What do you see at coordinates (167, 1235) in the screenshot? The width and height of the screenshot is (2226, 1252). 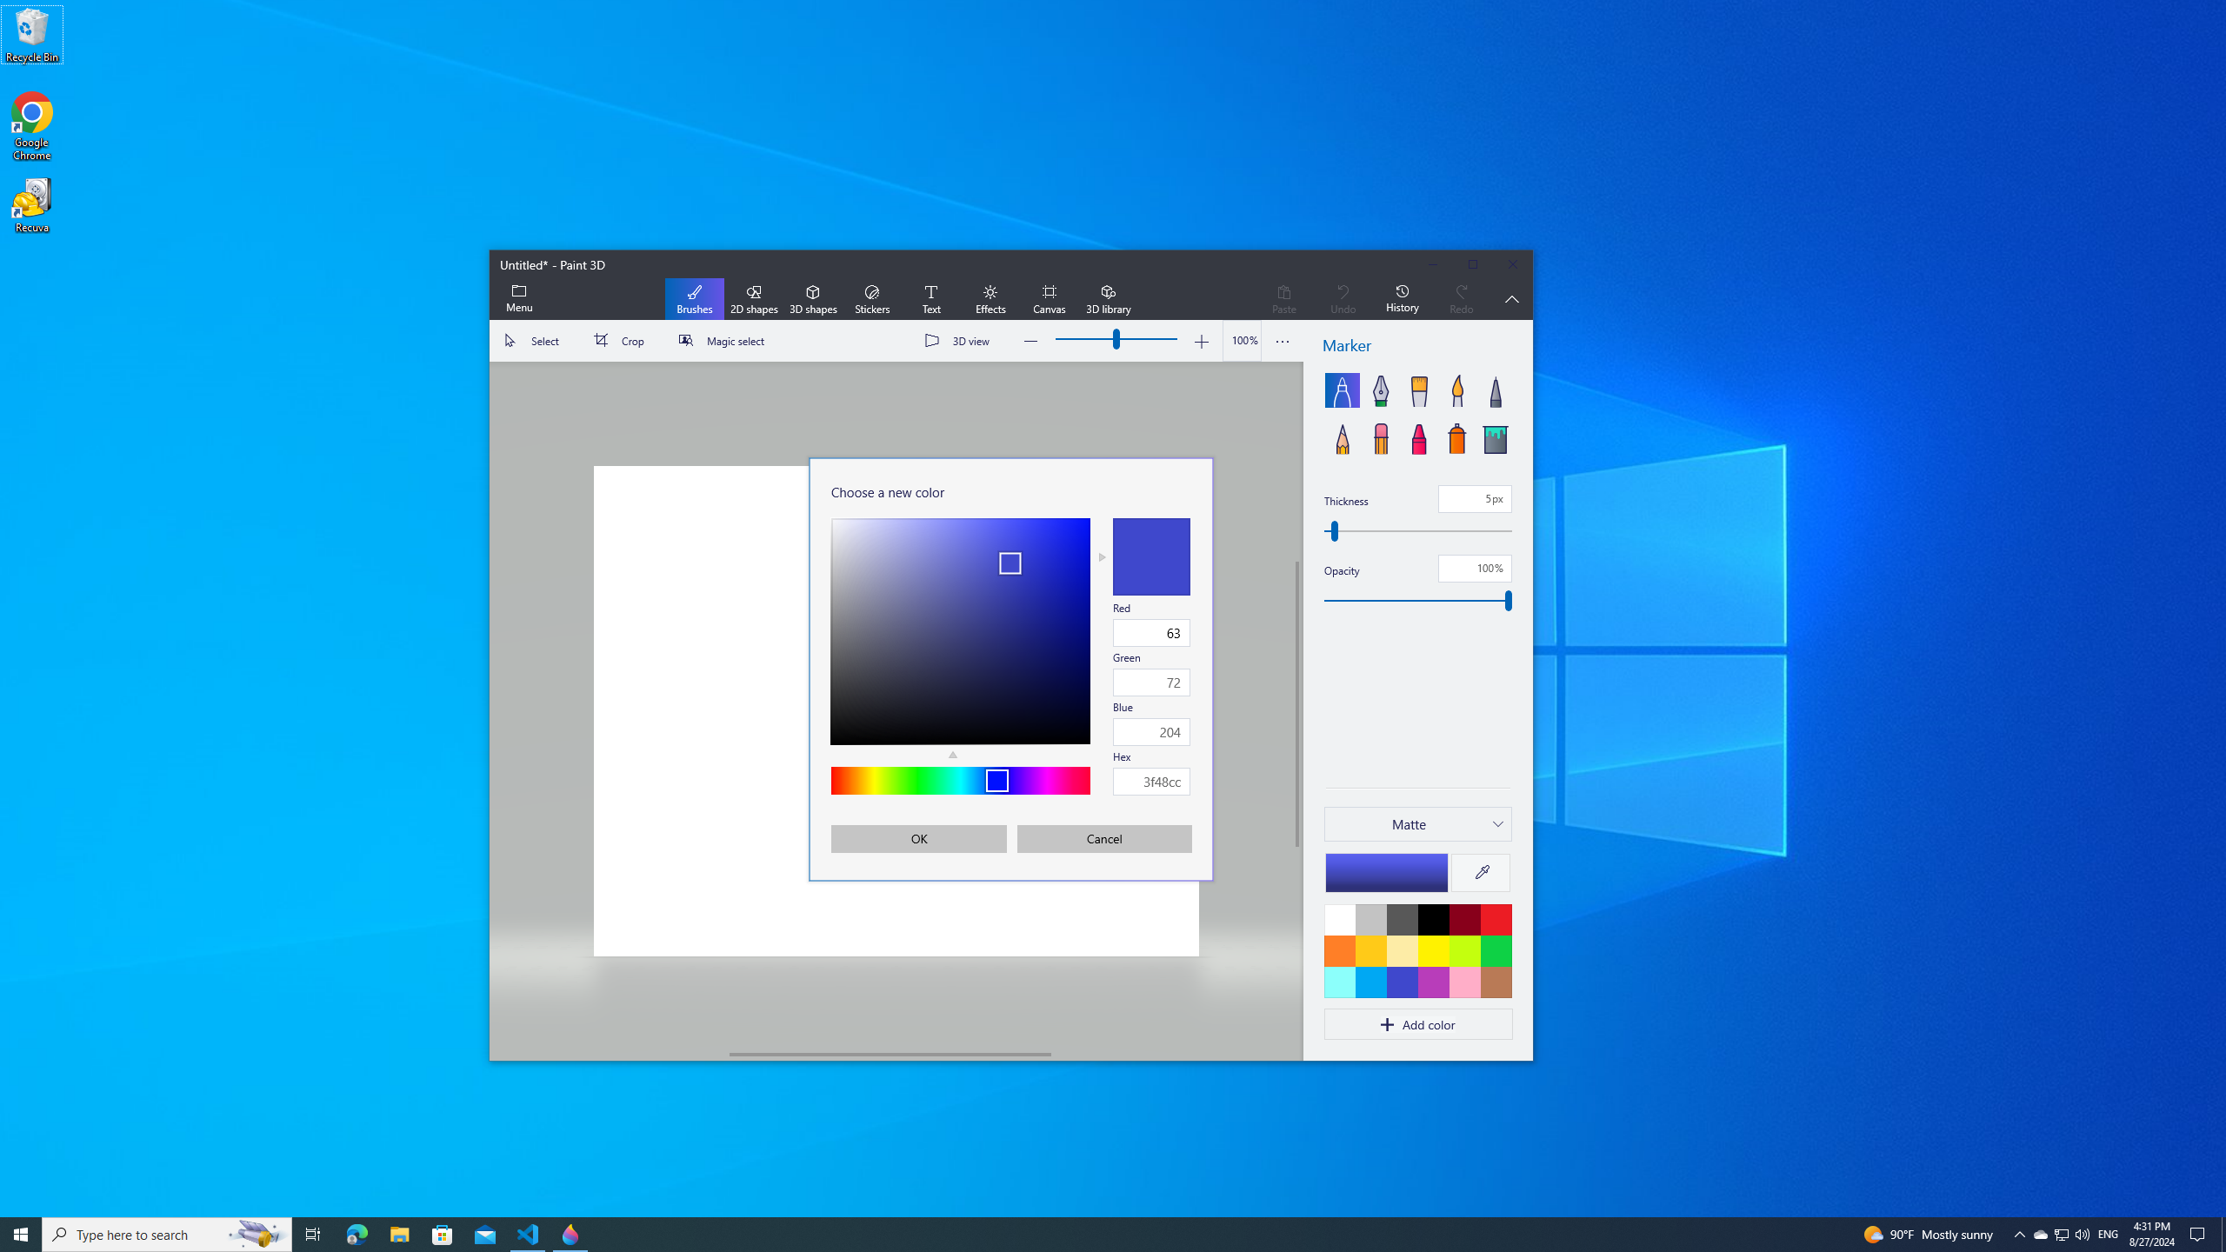 I see `User Promoted Notification Area` at bounding box center [167, 1235].